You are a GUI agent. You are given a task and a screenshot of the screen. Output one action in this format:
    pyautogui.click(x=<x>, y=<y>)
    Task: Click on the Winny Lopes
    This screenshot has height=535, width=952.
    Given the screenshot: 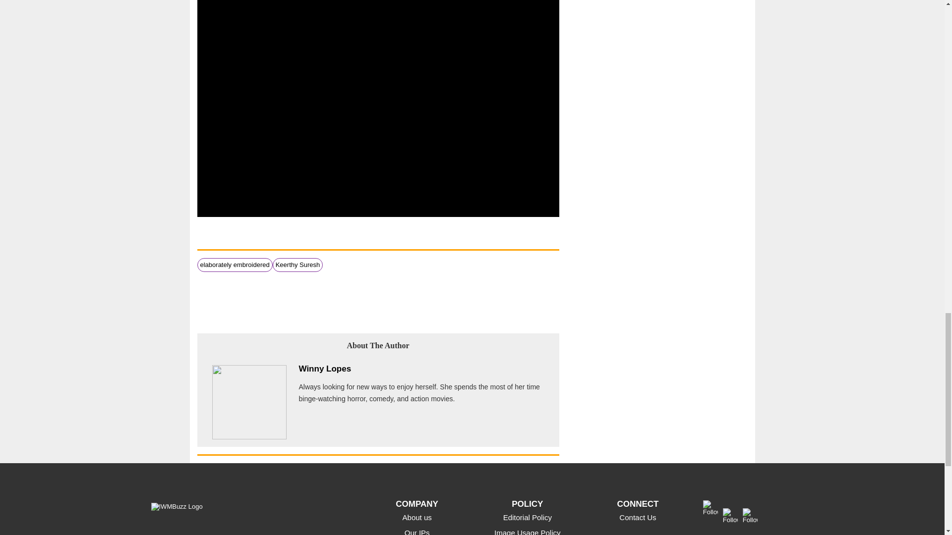 What is the action you would take?
    pyautogui.click(x=325, y=369)
    